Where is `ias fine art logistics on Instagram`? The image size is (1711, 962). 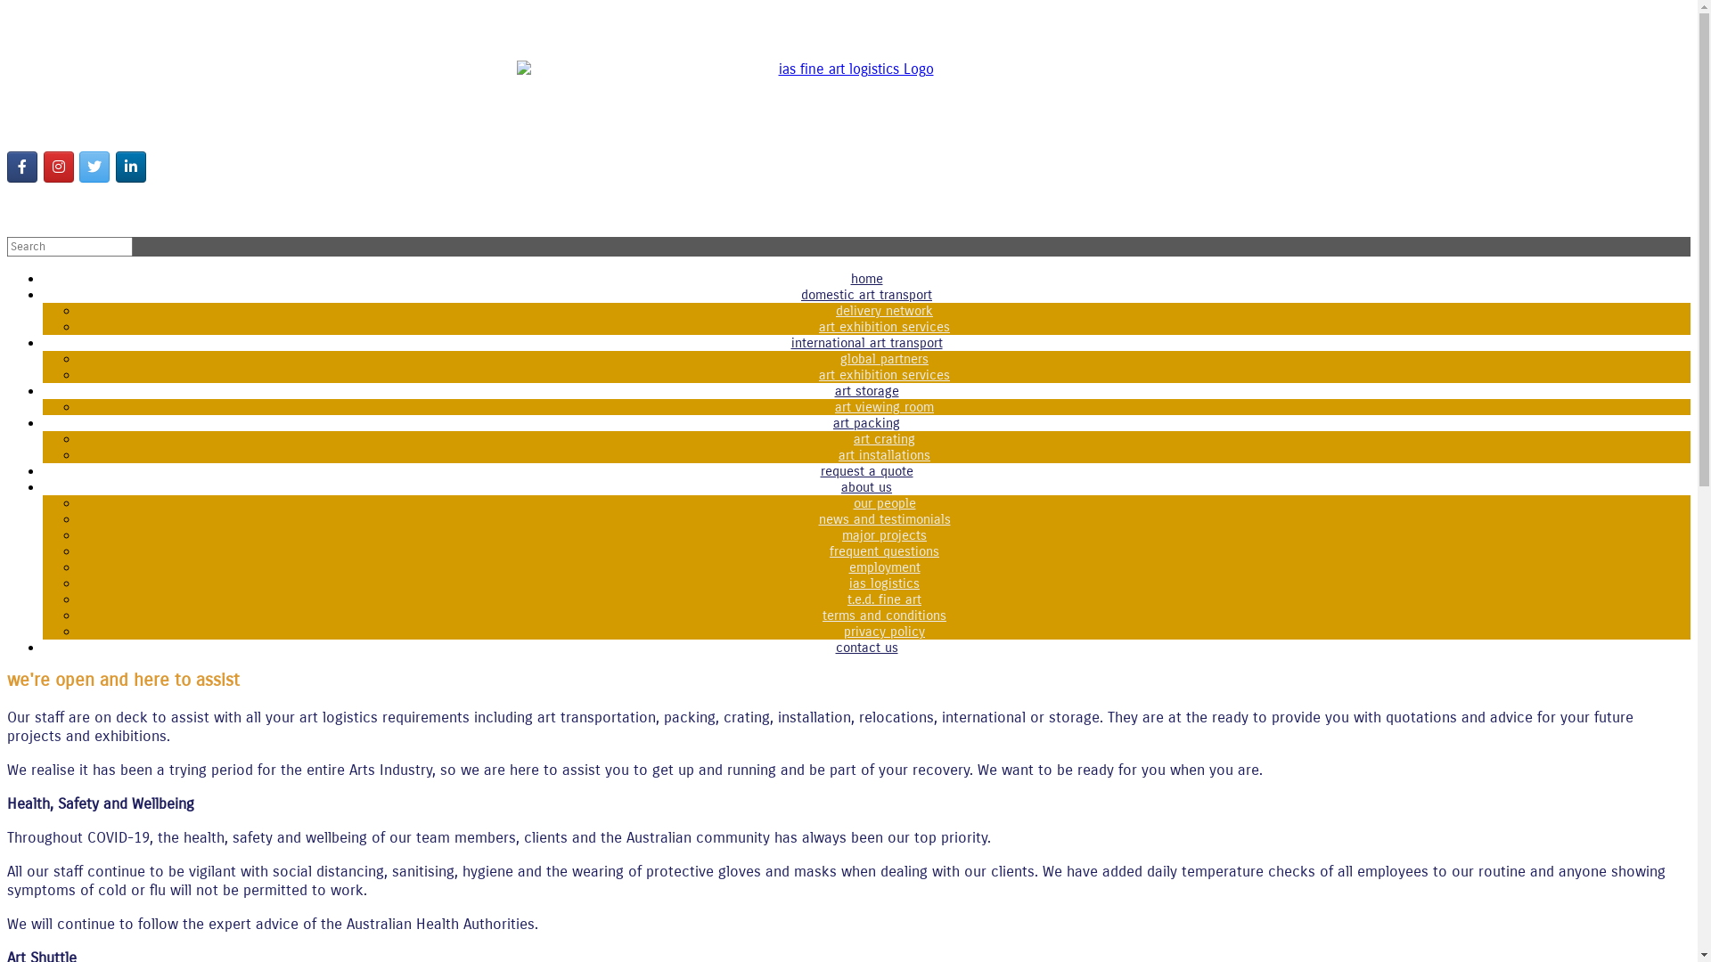 ias fine art logistics on Instagram is located at coordinates (59, 167).